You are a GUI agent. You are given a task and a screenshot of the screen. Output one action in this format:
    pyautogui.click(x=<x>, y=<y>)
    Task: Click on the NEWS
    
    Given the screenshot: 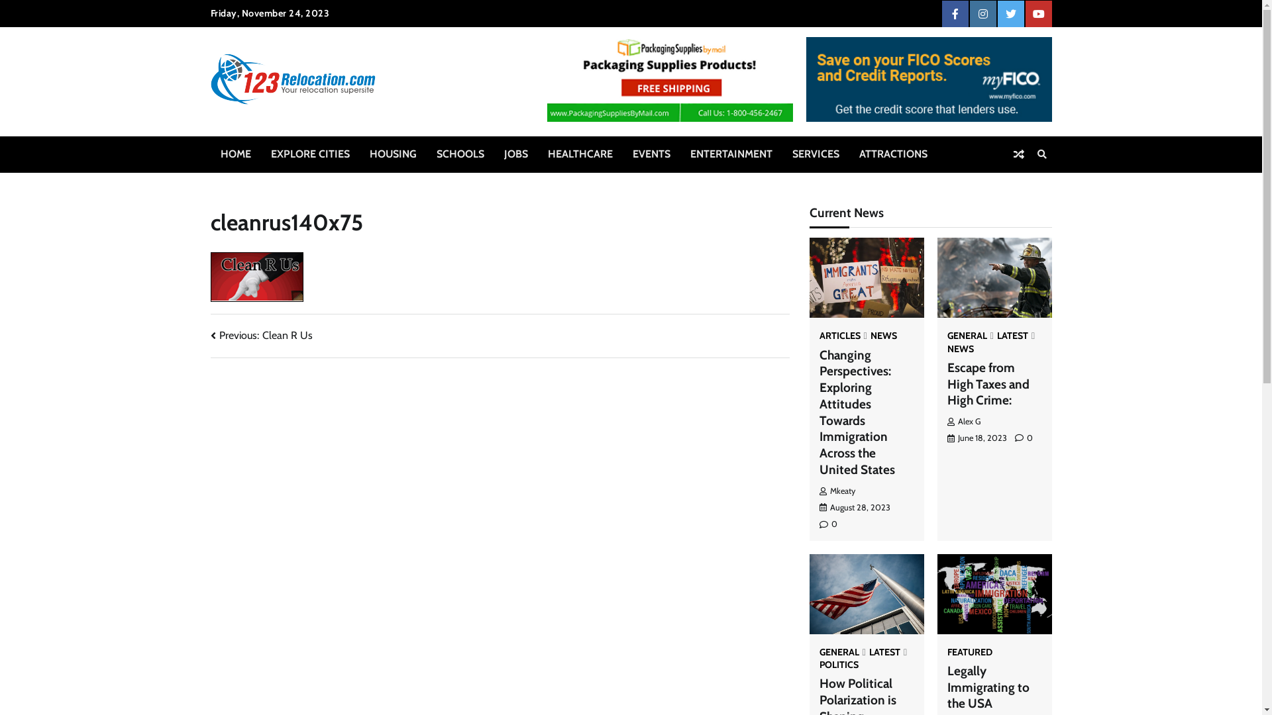 What is the action you would take?
    pyautogui.click(x=884, y=336)
    